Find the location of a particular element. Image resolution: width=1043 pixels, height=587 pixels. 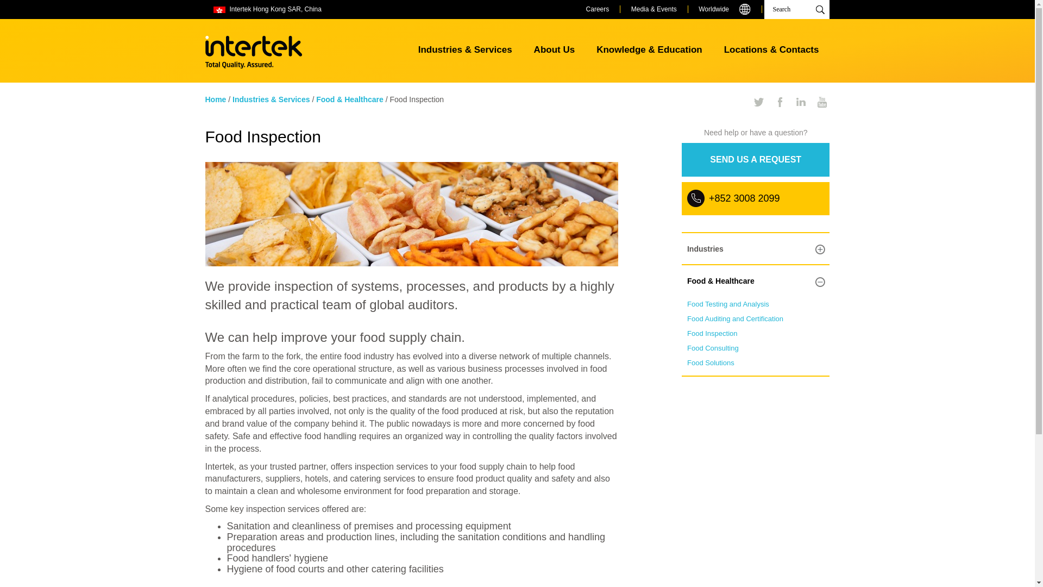

Worldwide is located at coordinates (725, 9).